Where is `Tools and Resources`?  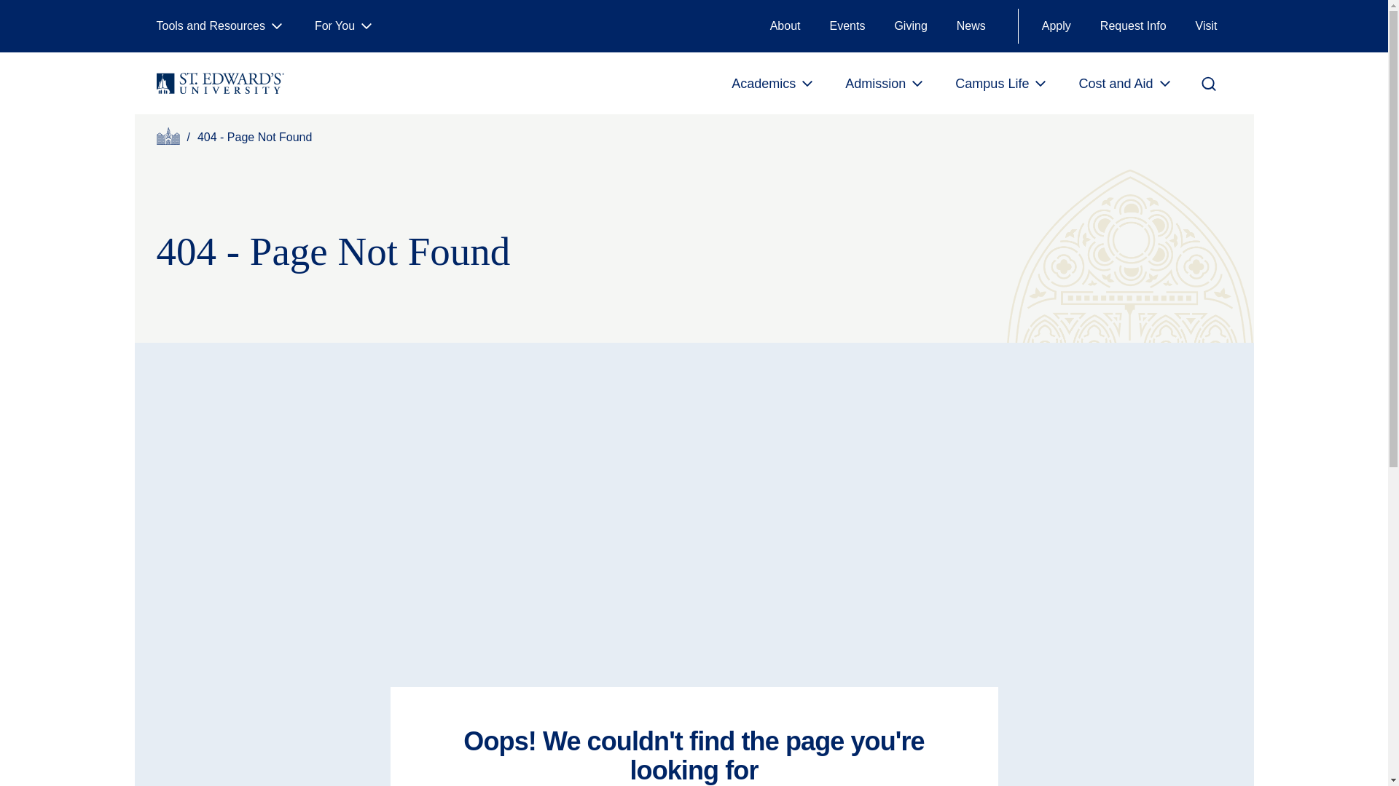 Tools and Resources is located at coordinates (220, 26).